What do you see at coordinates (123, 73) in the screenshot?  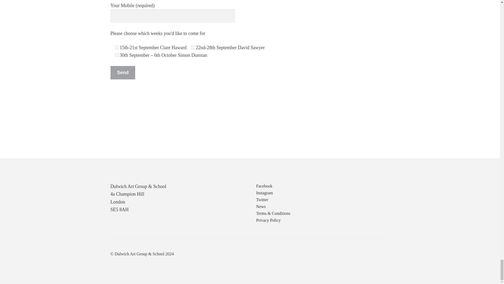 I see `Send` at bounding box center [123, 73].